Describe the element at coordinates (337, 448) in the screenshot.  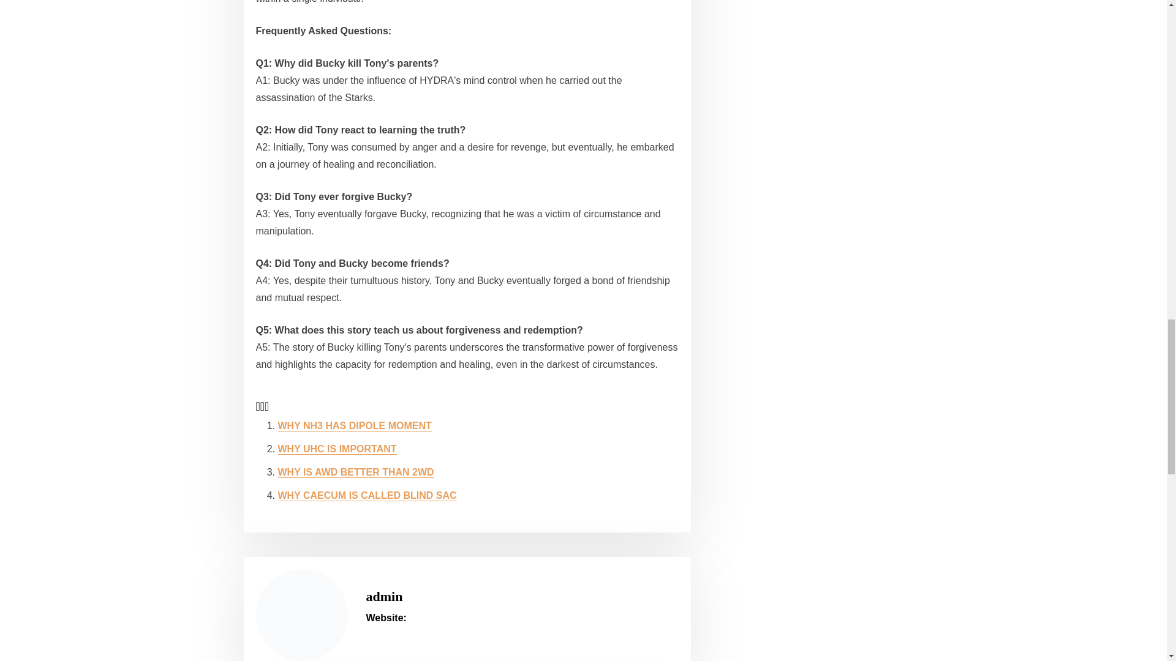
I see `WHY UHC IS IMPORTANT` at that location.